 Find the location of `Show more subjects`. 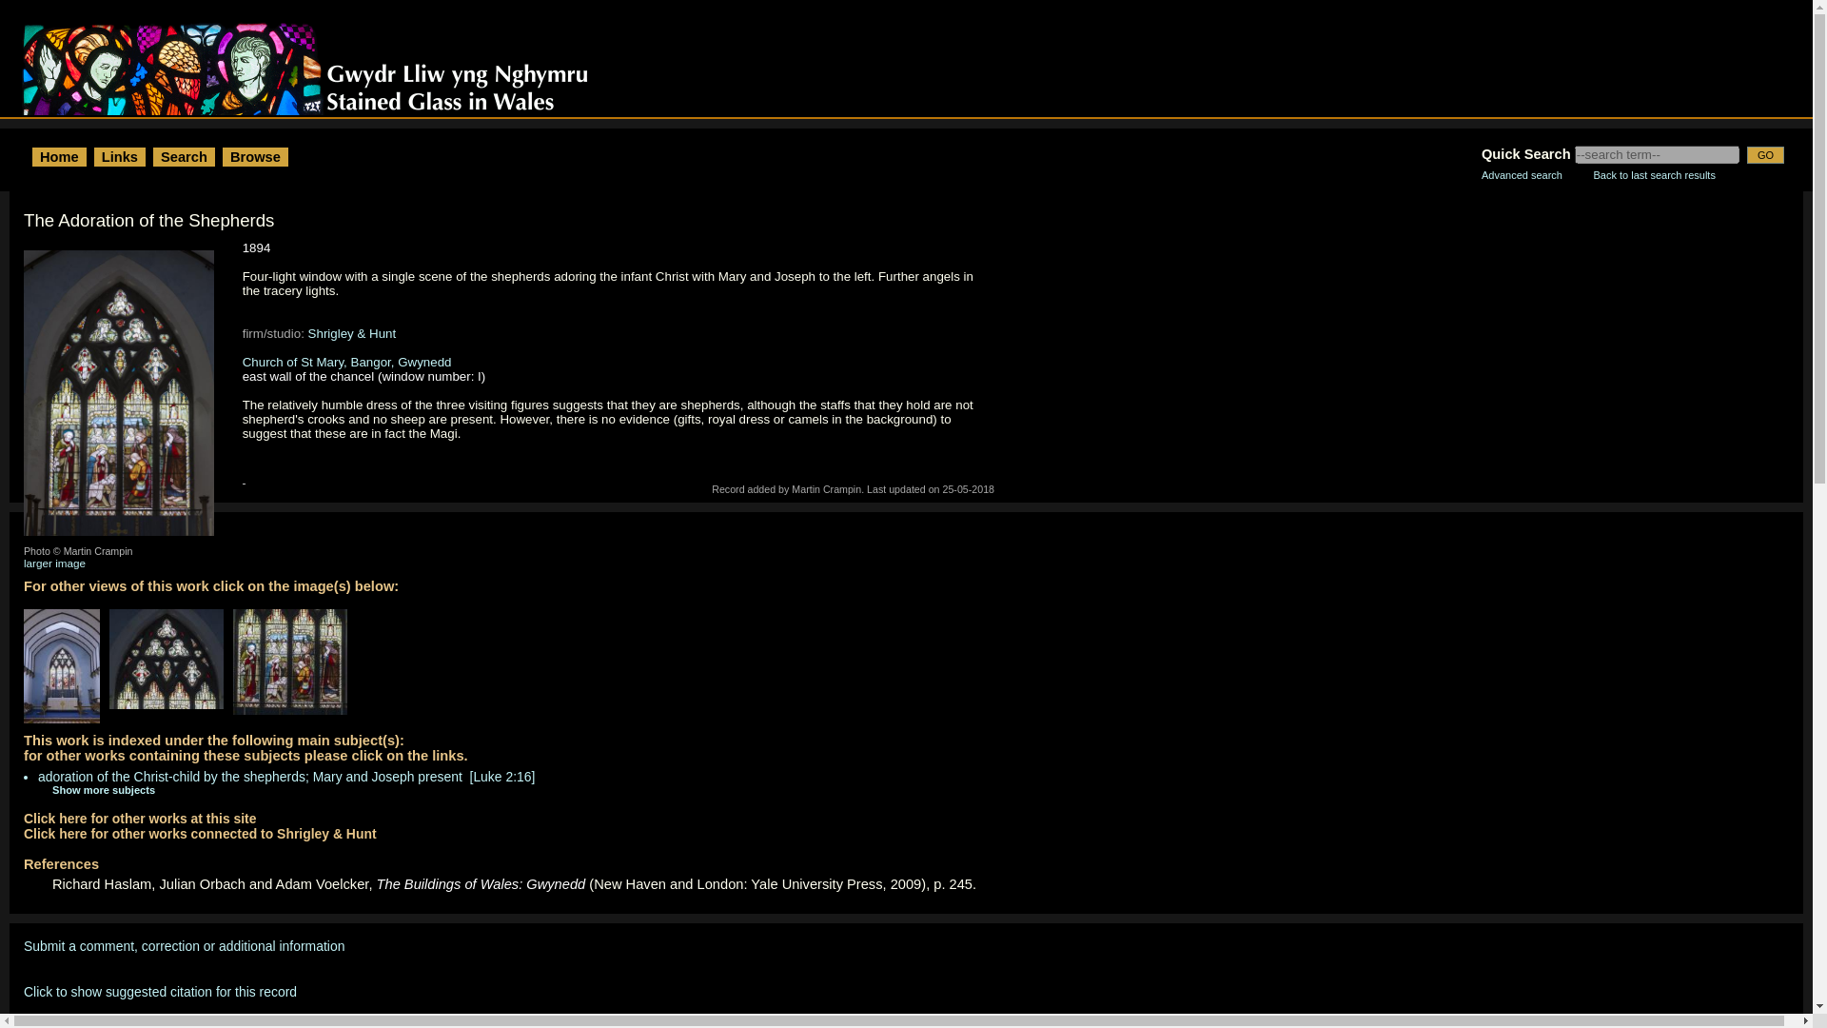

Show more subjects is located at coordinates (89, 790).